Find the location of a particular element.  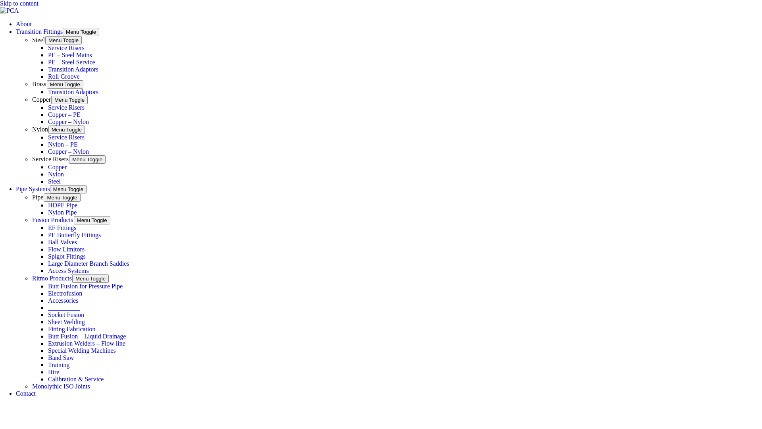

Sheet Welding is located at coordinates (67, 322).